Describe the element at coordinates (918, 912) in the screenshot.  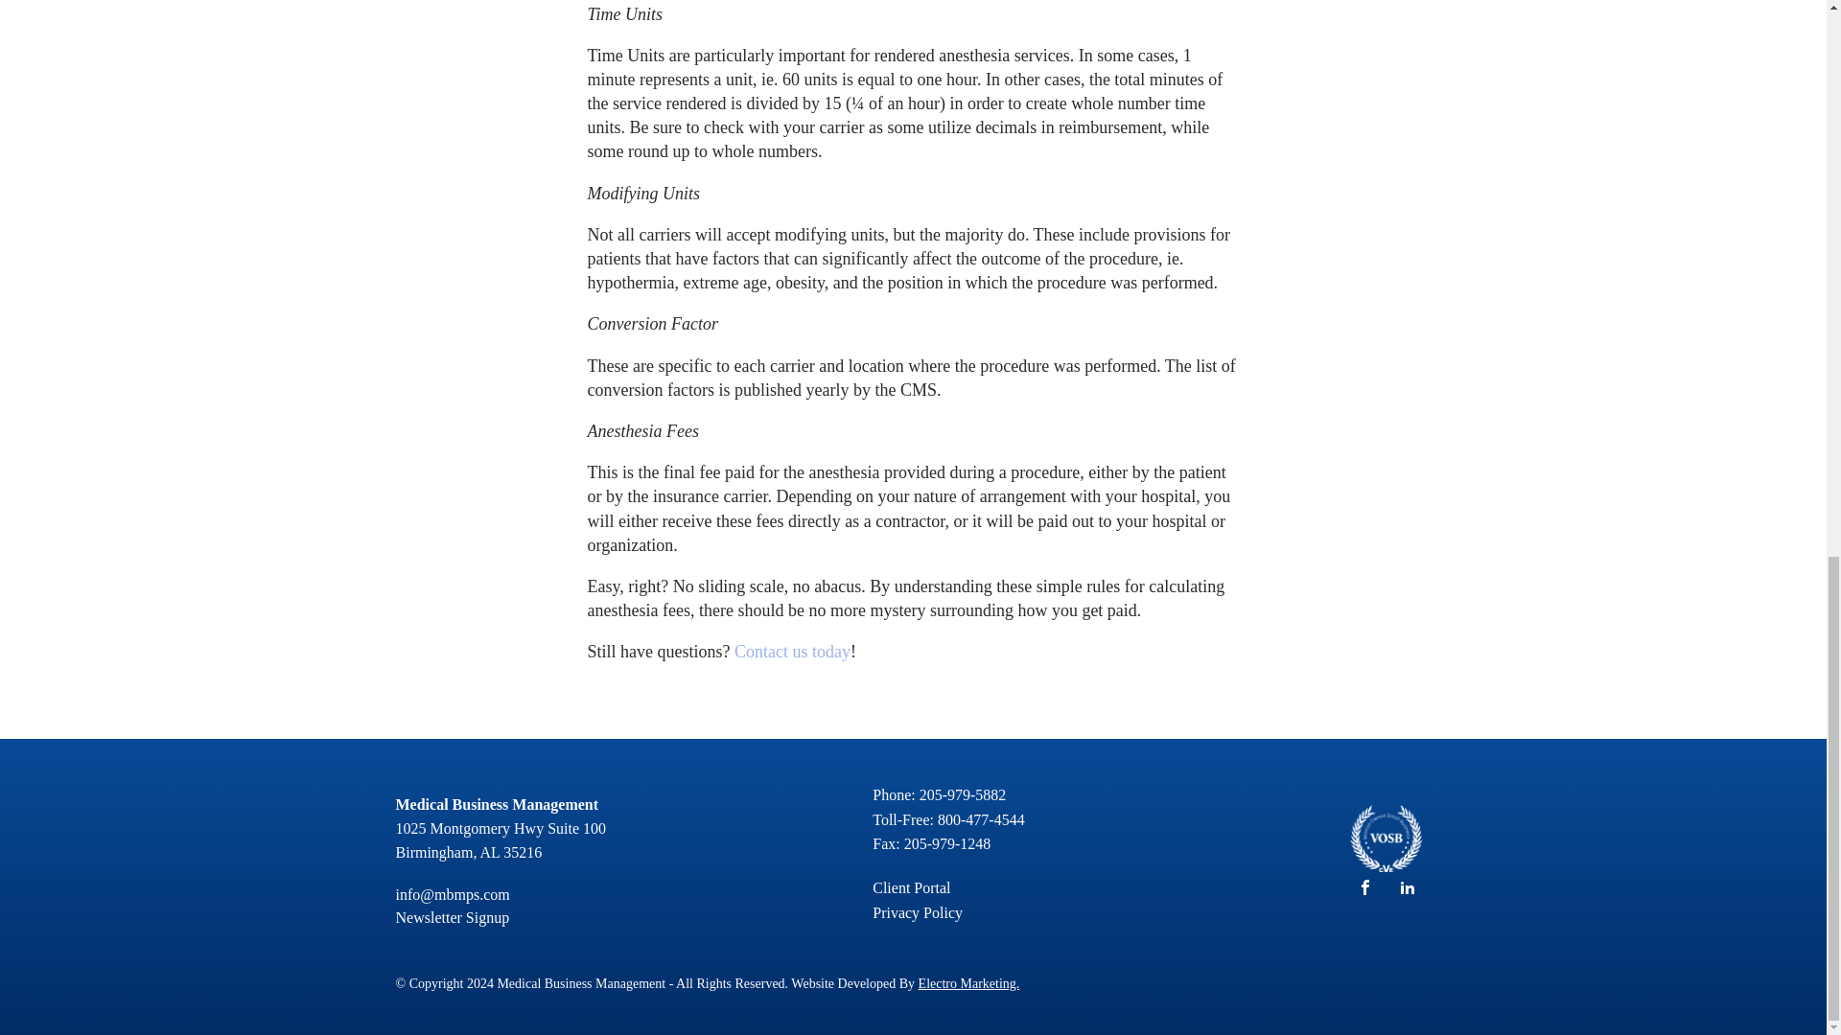
I see `Privacy Policy` at that location.